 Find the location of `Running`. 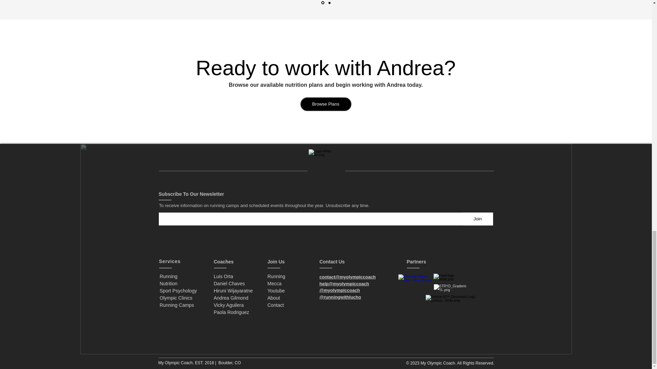

Running is located at coordinates (168, 276).